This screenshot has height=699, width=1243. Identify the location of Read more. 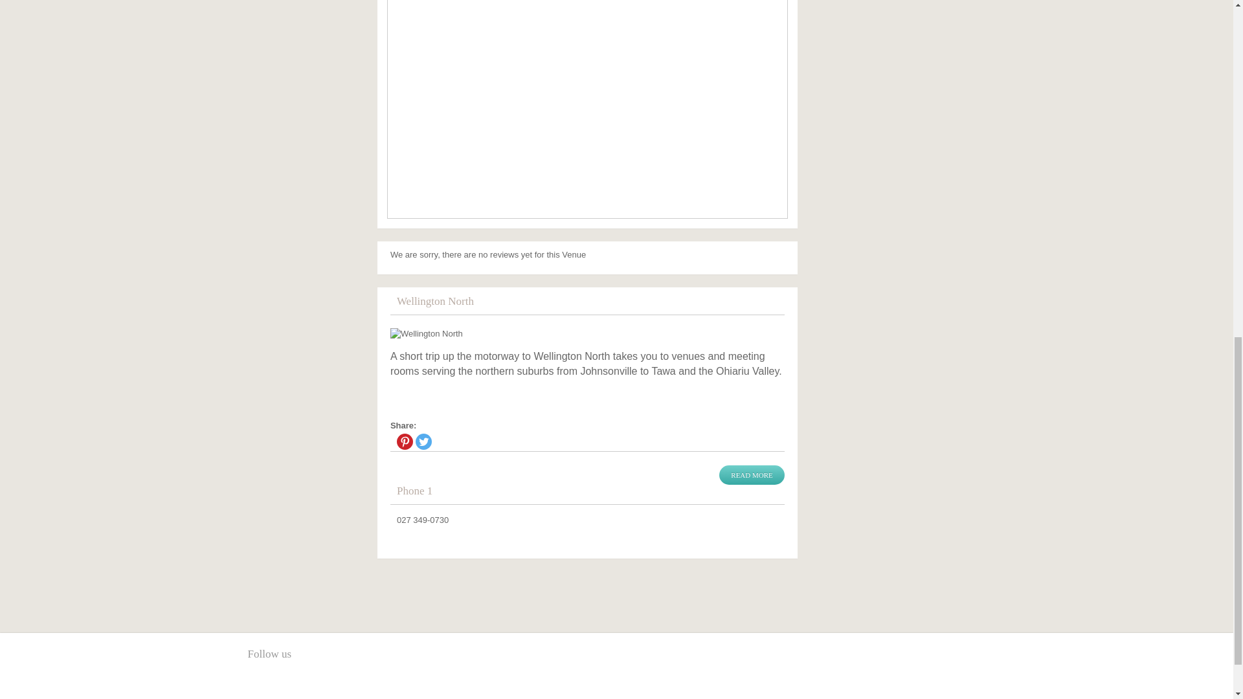
(752, 475).